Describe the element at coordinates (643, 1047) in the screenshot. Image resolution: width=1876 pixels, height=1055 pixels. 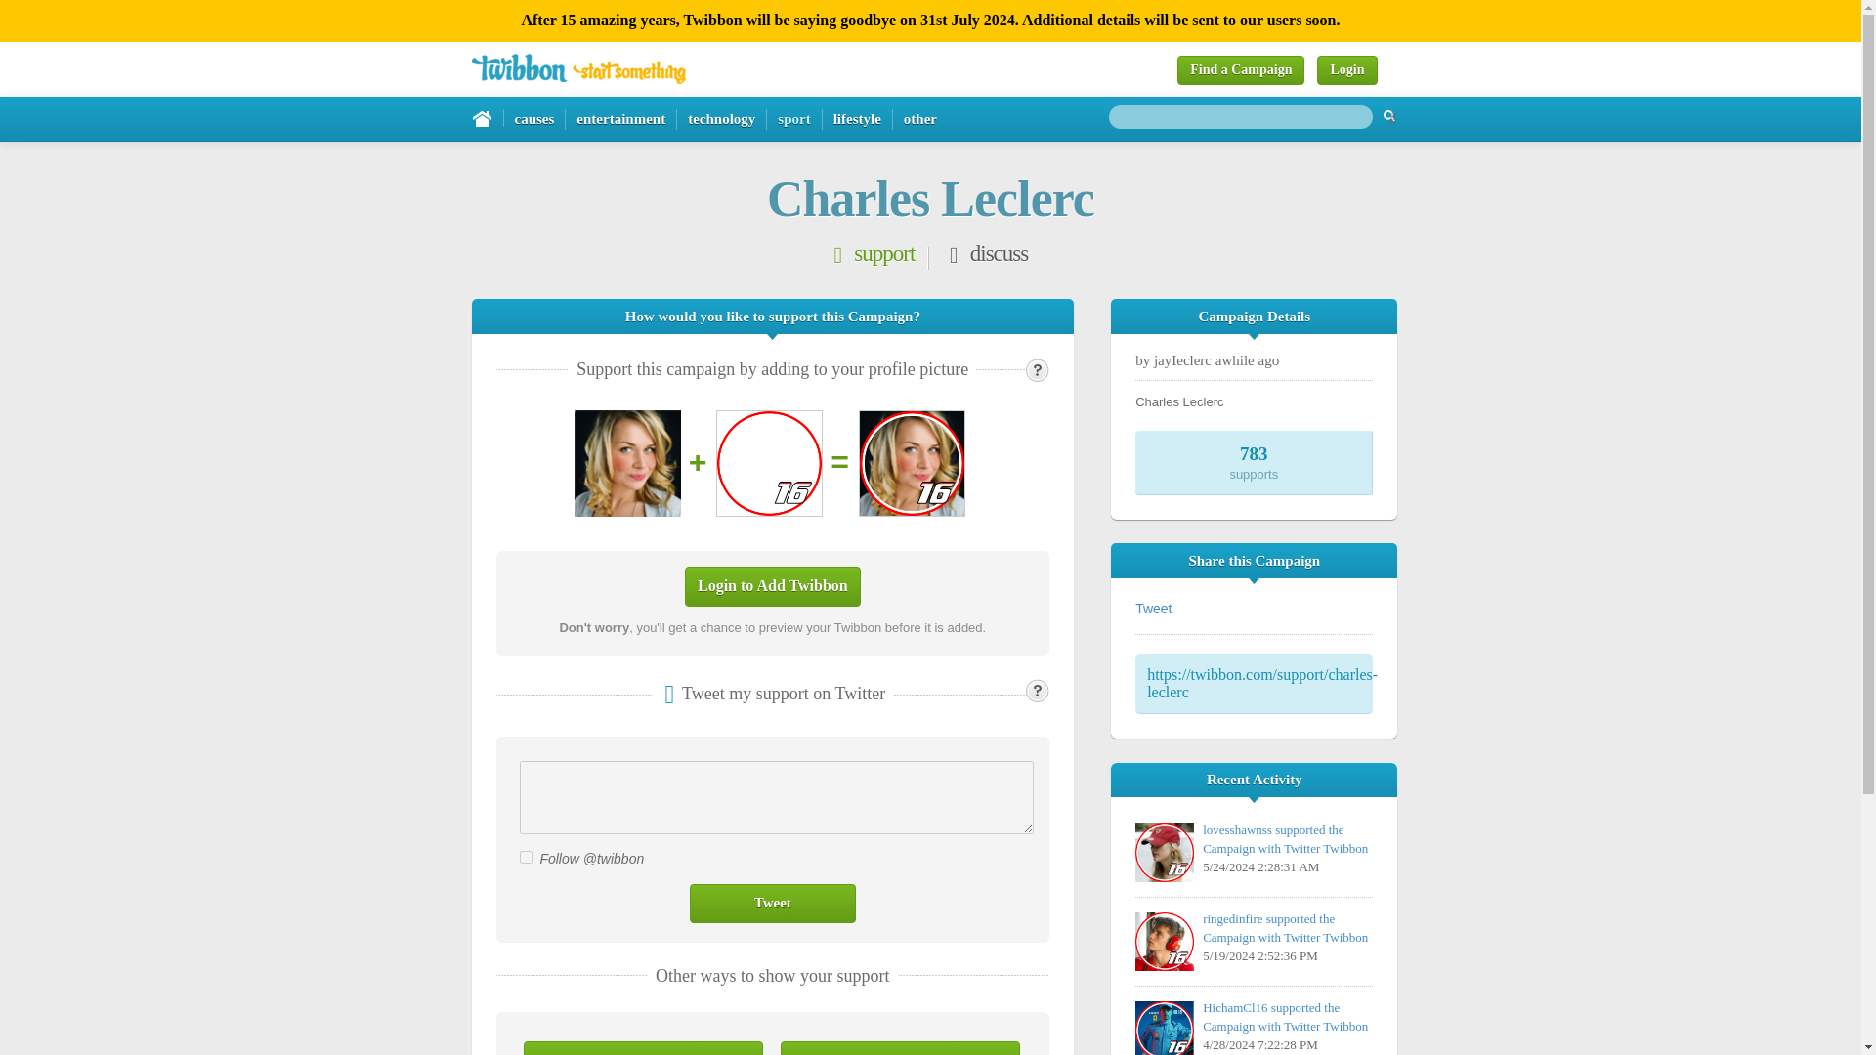
I see `Discuss this Campaign` at that location.